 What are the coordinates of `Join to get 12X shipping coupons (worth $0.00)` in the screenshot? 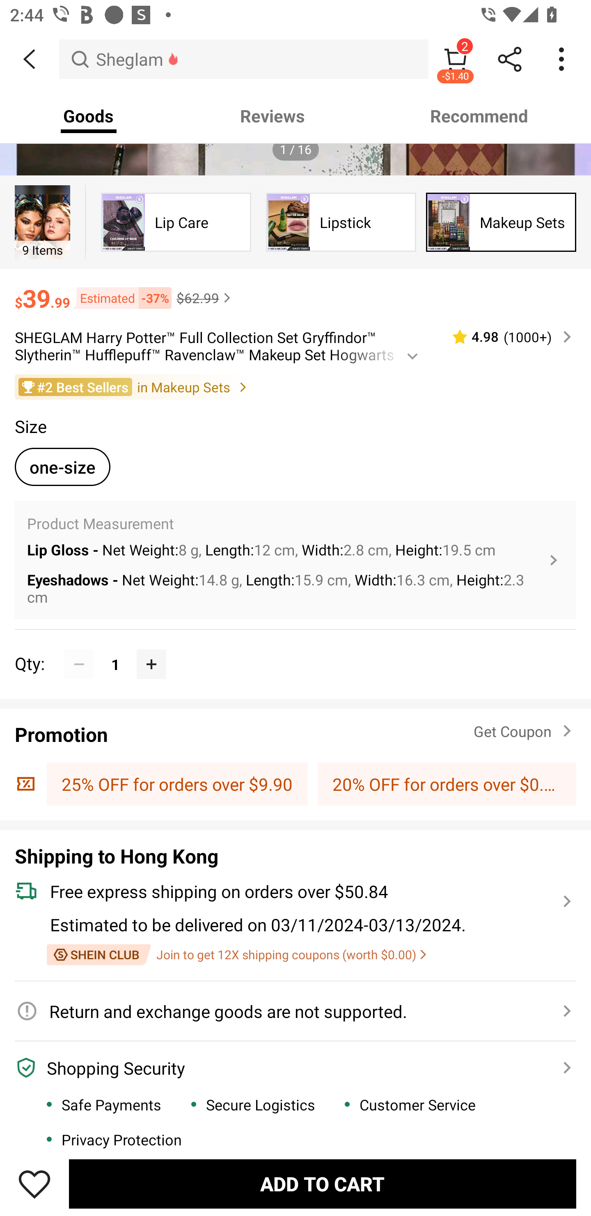 It's located at (236, 954).